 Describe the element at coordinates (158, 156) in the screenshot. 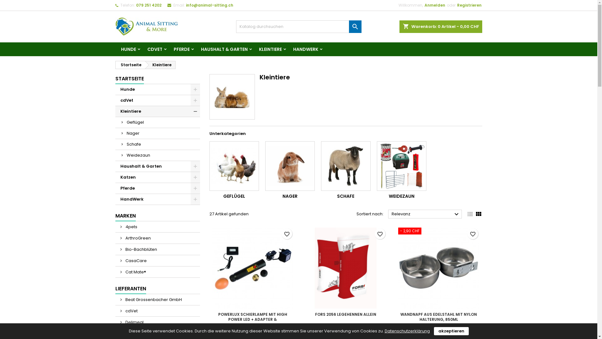

I see `Weidezaun` at that location.